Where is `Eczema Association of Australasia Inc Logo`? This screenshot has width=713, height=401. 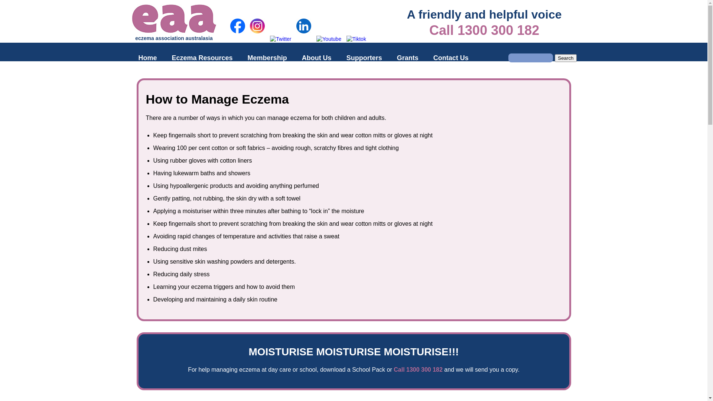 Eczema Association of Australasia Inc Logo is located at coordinates (174, 19).